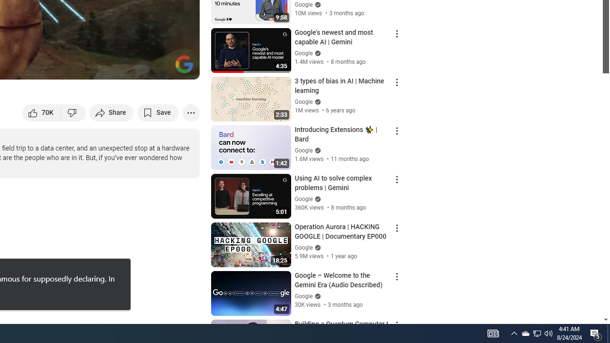 This screenshot has width=610, height=343. What do you see at coordinates (68, 68) in the screenshot?
I see `Autoplay is on` at bounding box center [68, 68].